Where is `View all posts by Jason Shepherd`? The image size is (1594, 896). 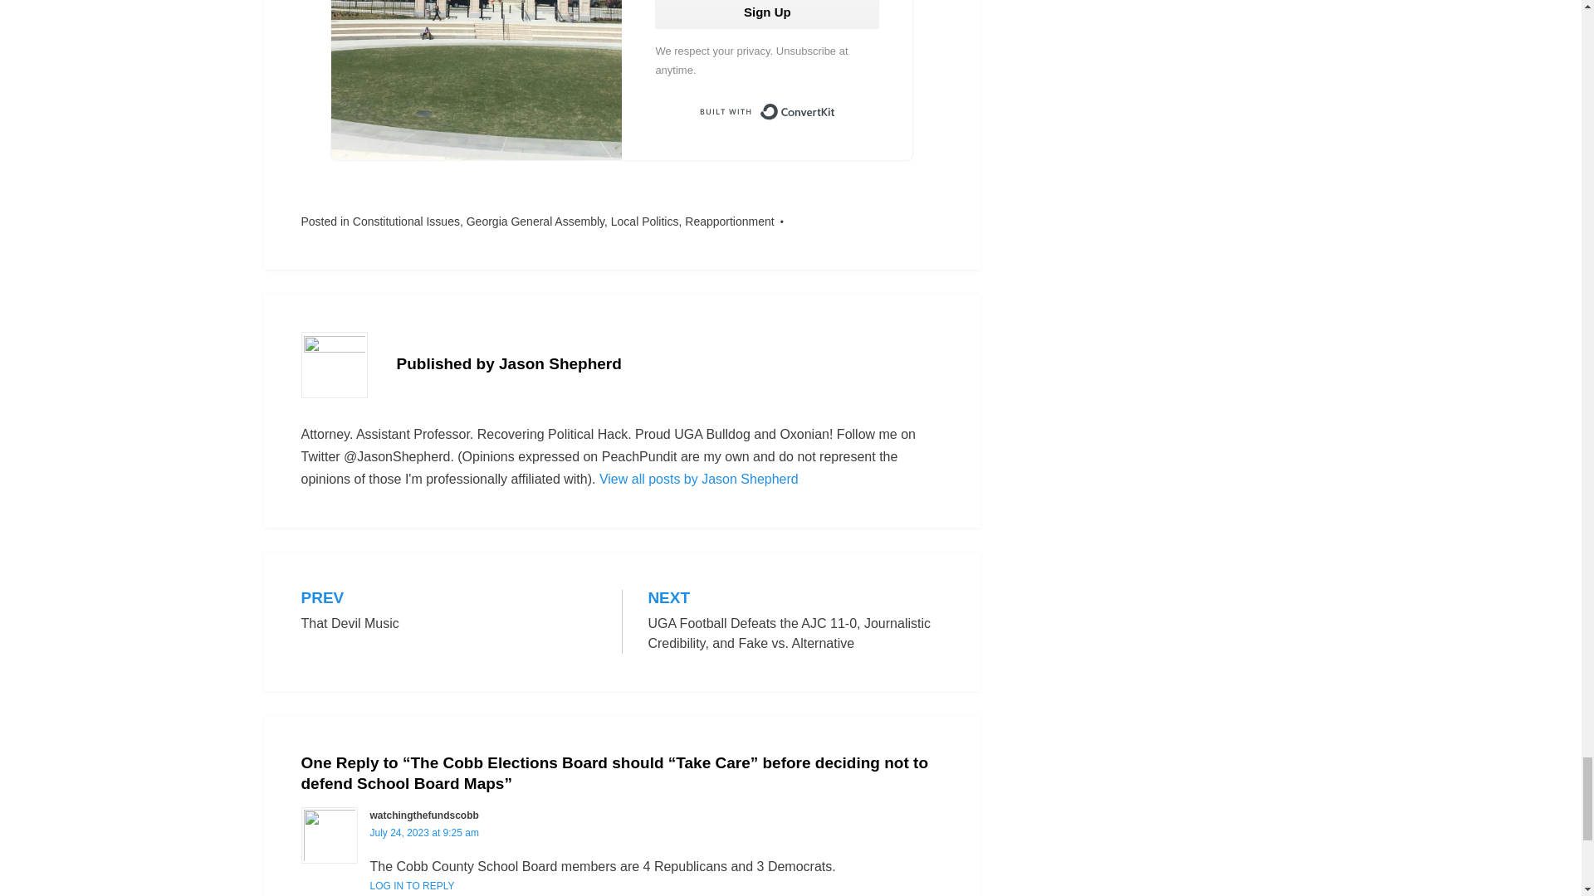
View all posts by Jason Shepherd is located at coordinates (698, 480).